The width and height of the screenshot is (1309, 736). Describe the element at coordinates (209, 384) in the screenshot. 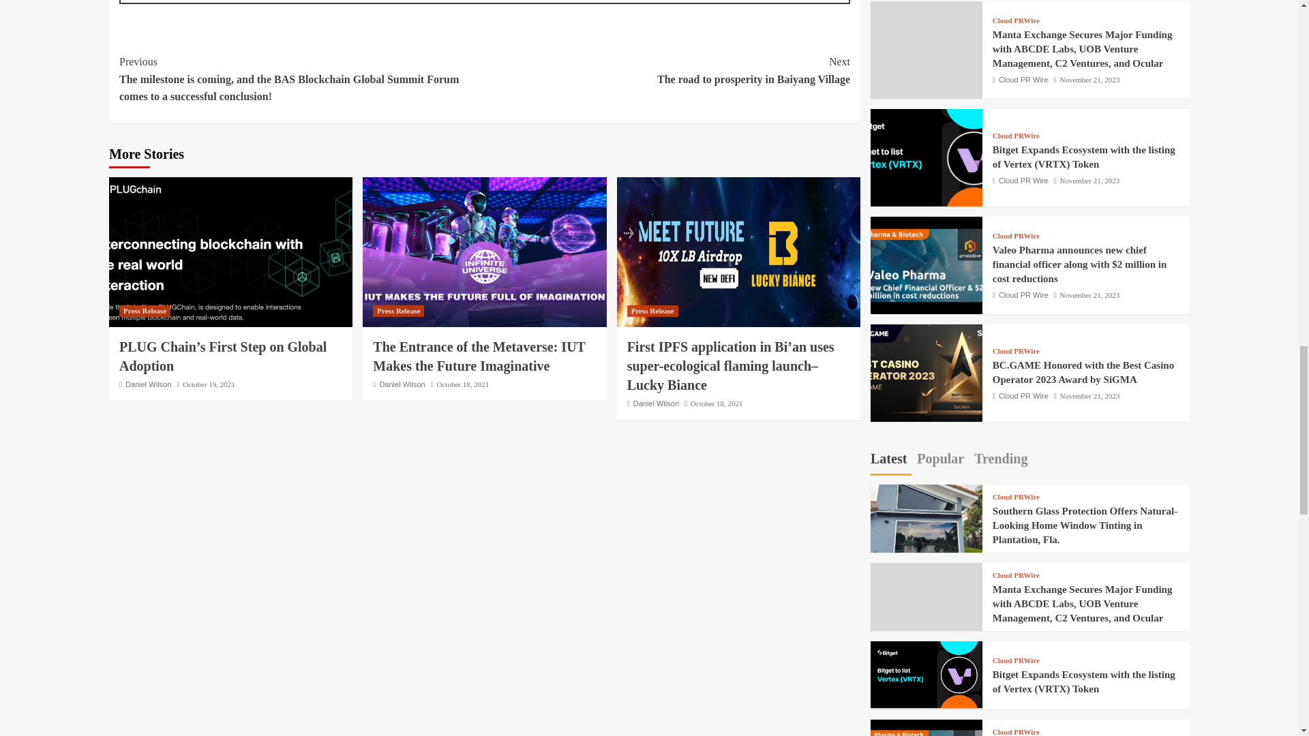

I see `October 19, 2021` at that location.